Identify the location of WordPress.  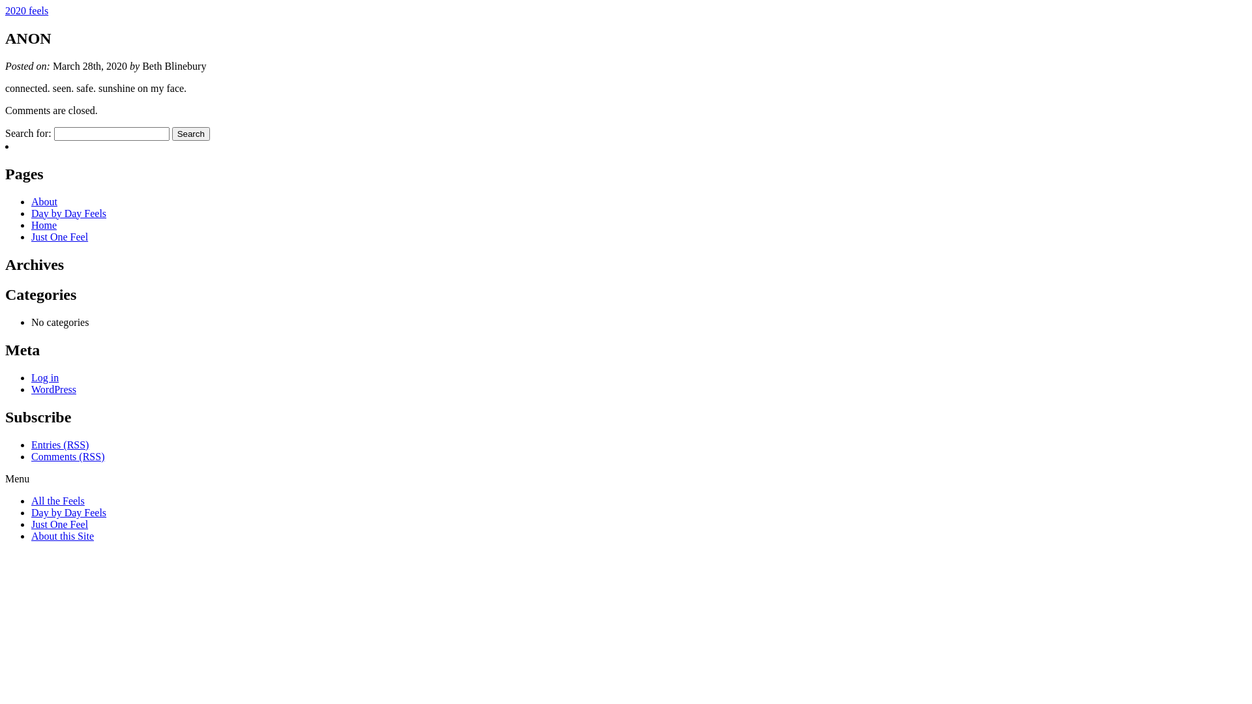
(53, 390).